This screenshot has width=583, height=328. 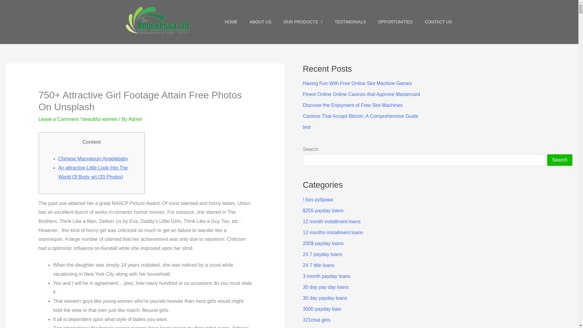 What do you see at coordinates (231, 22) in the screenshot?
I see `HOME` at bounding box center [231, 22].